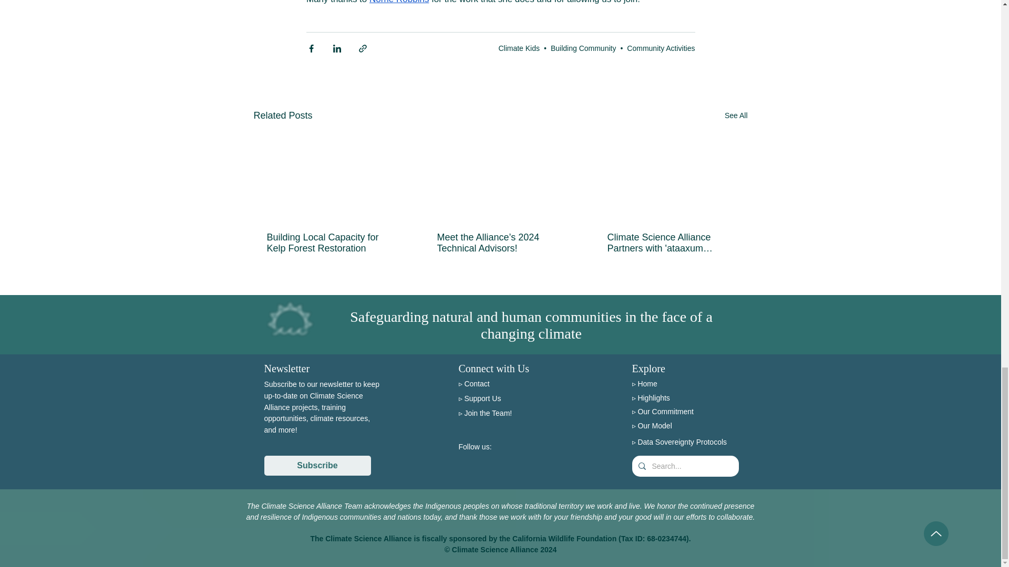 The height and width of the screenshot is (567, 1009). I want to click on Norrie Robbins, so click(399, 2).